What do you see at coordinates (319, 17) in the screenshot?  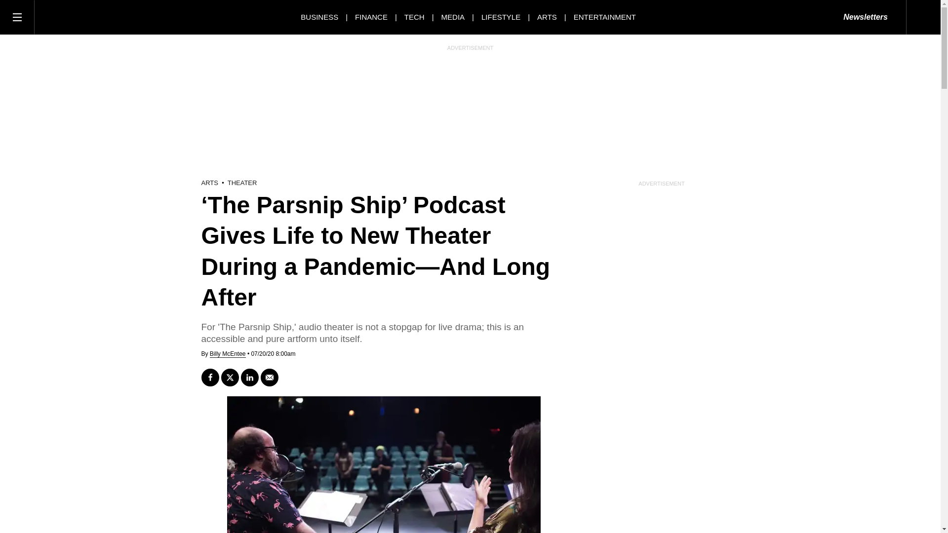 I see `BUSINESS` at bounding box center [319, 17].